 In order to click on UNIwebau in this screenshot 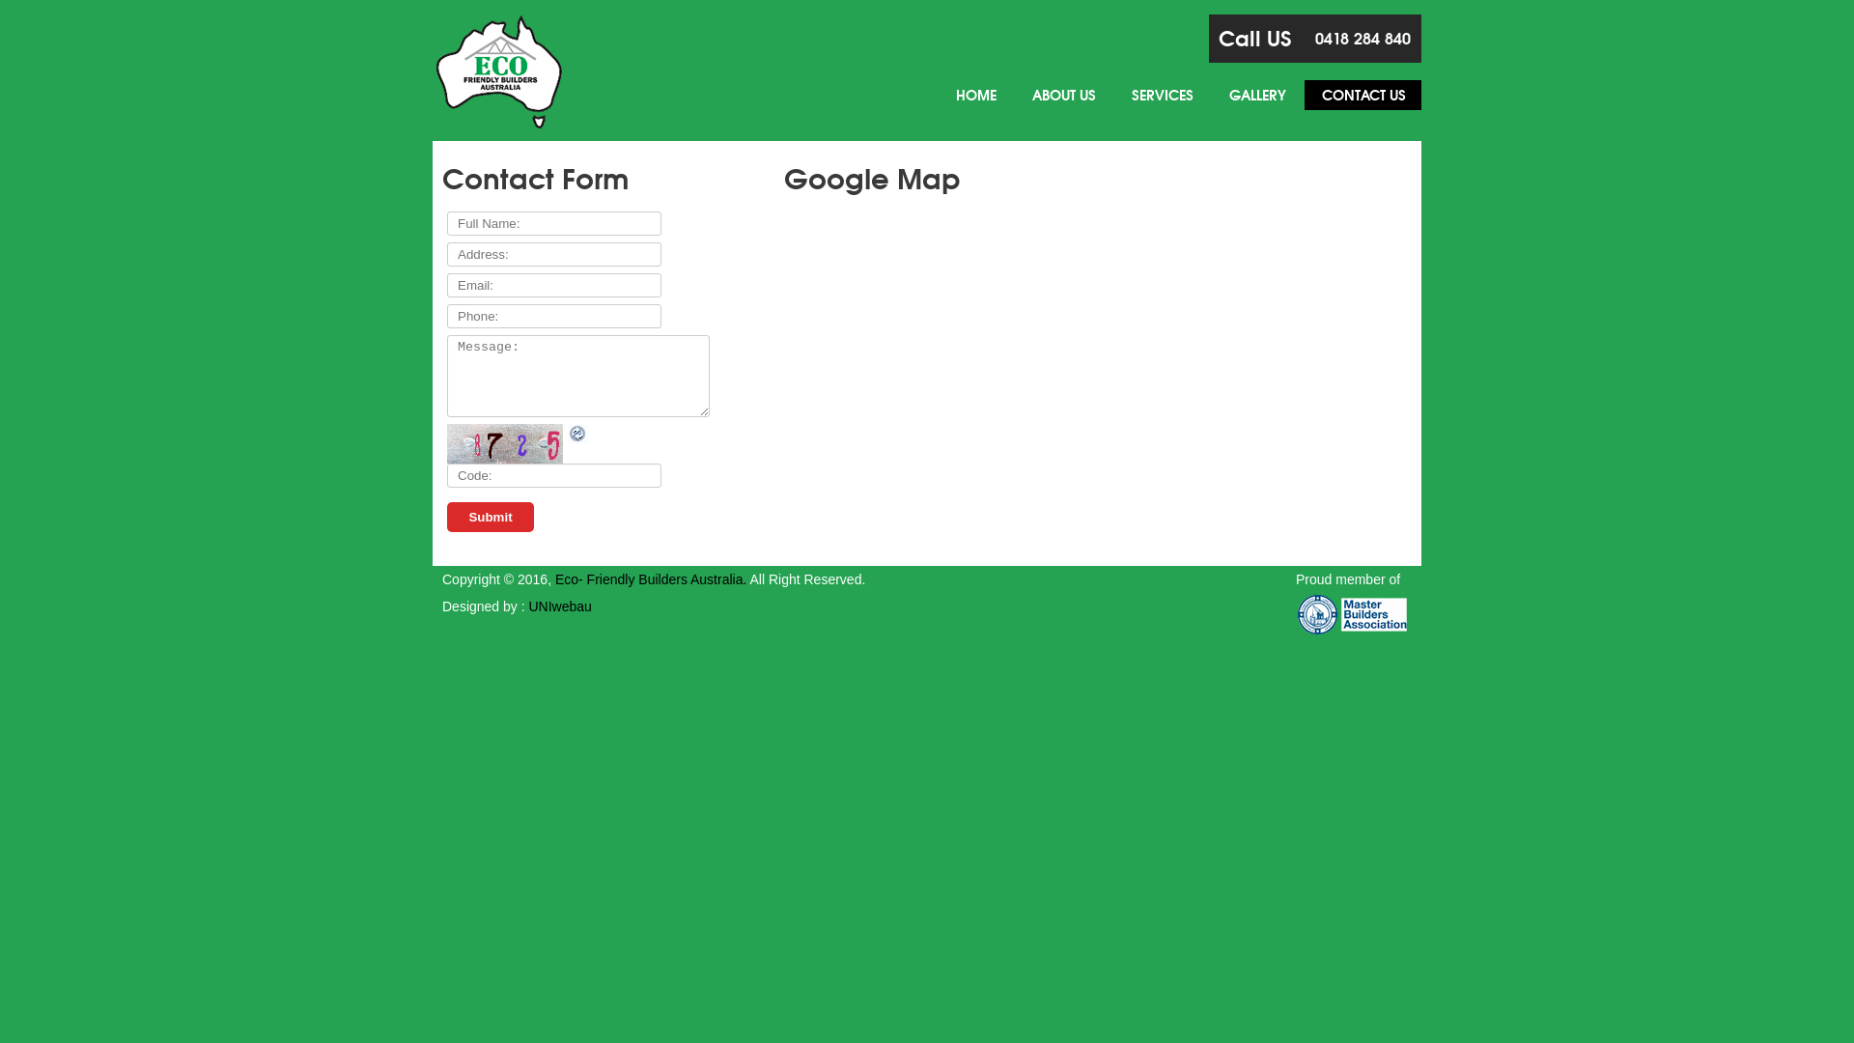, I will do `click(560, 606)`.